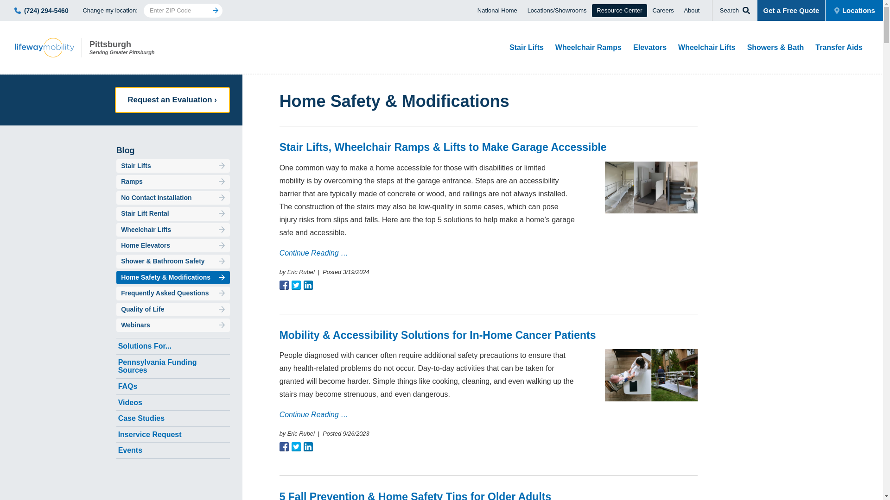 The image size is (890, 500). What do you see at coordinates (296, 285) in the screenshot?
I see `Share on Twitter` at bounding box center [296, 285].